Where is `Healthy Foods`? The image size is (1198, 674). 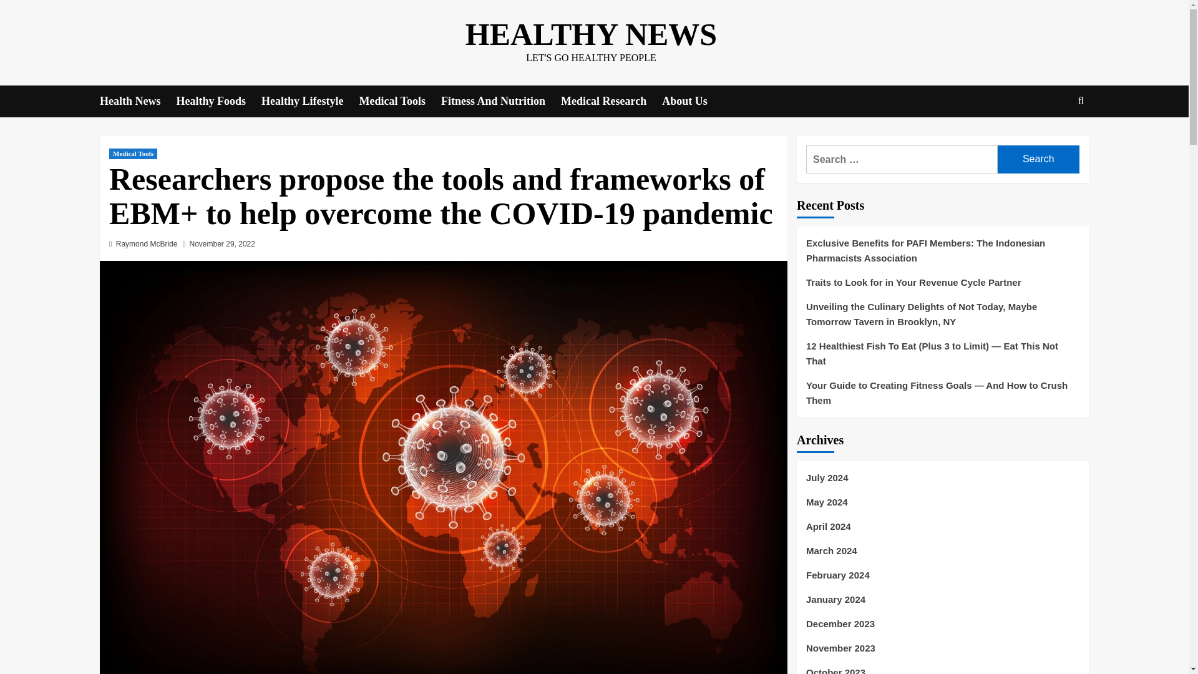
Healthy Foods is located at coordinates (218, 101).